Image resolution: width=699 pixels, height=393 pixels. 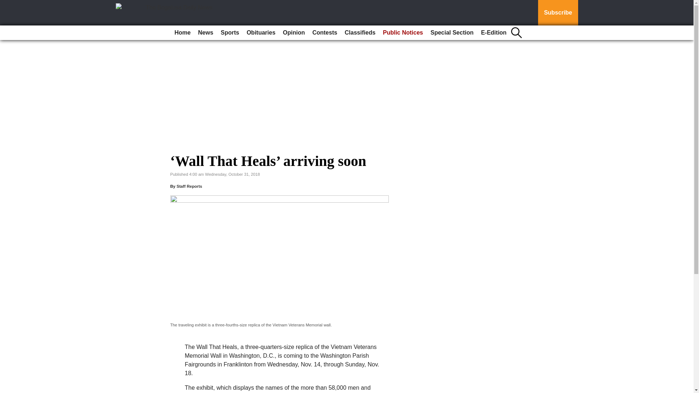 What do you see at coordinates (451, 33) in the screenshot?
I see `Special Section` at bounding box center [451, 33].